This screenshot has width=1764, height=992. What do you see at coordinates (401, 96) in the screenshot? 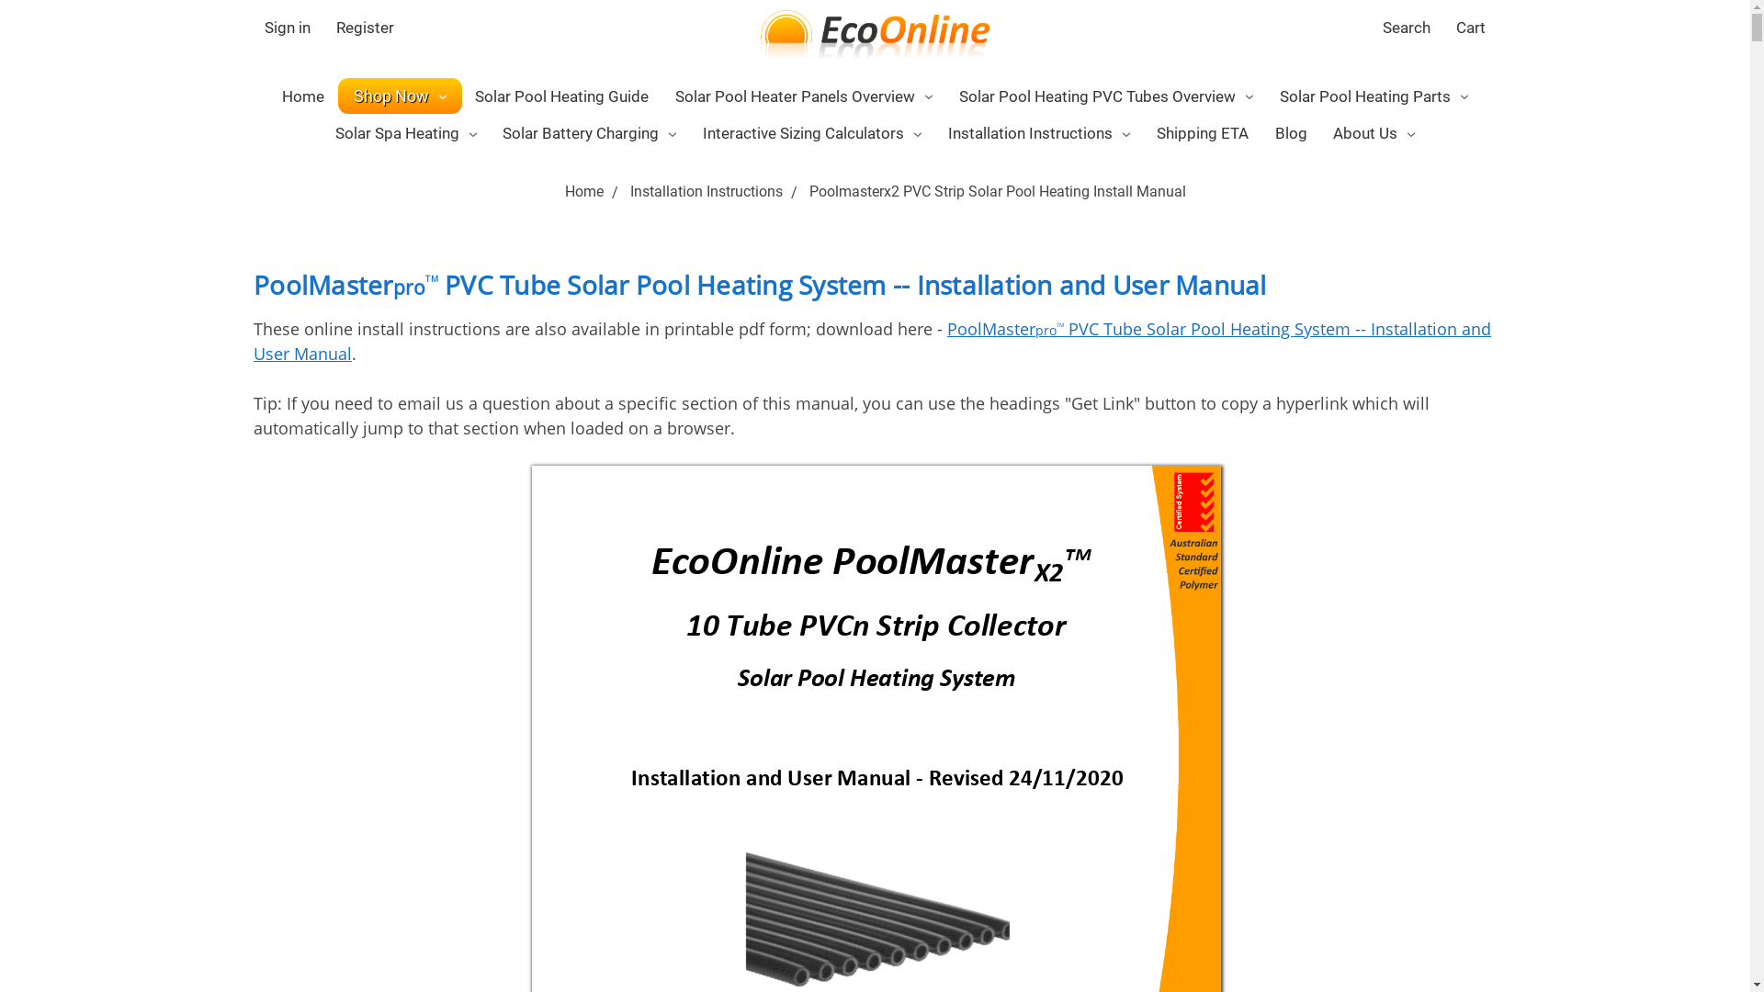
I see `Shop Now` at bounding box center [401, 96].